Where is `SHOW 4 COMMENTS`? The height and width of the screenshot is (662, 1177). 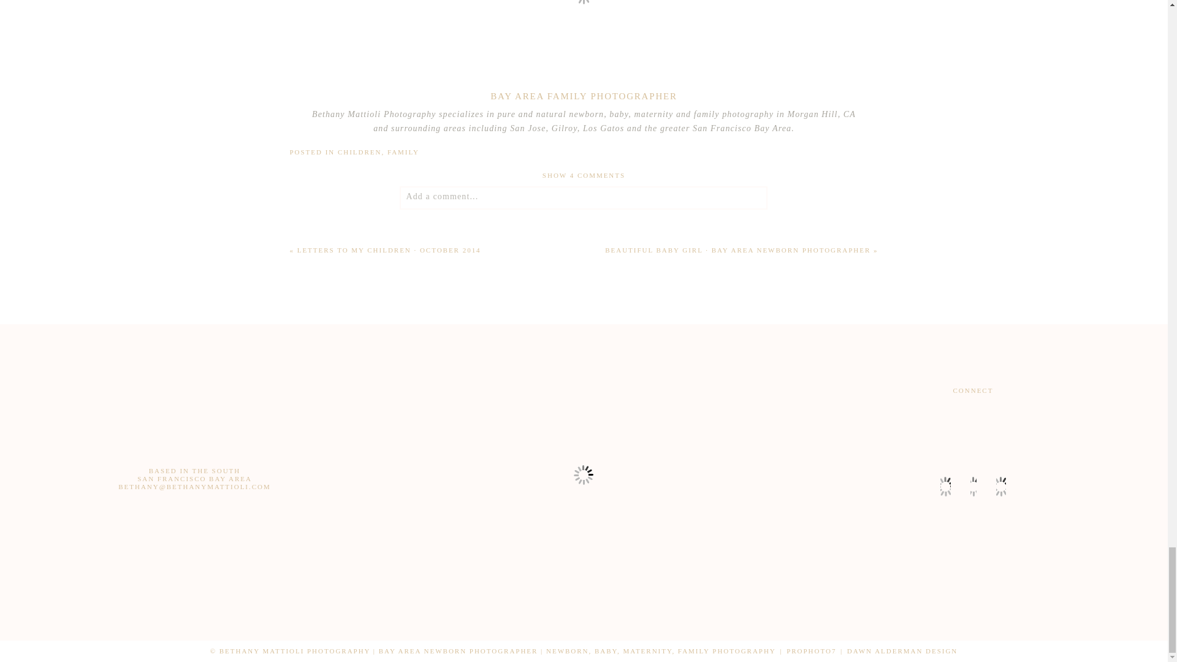 SHOW 4 COMMENTS is located at coordinates (584, 175).